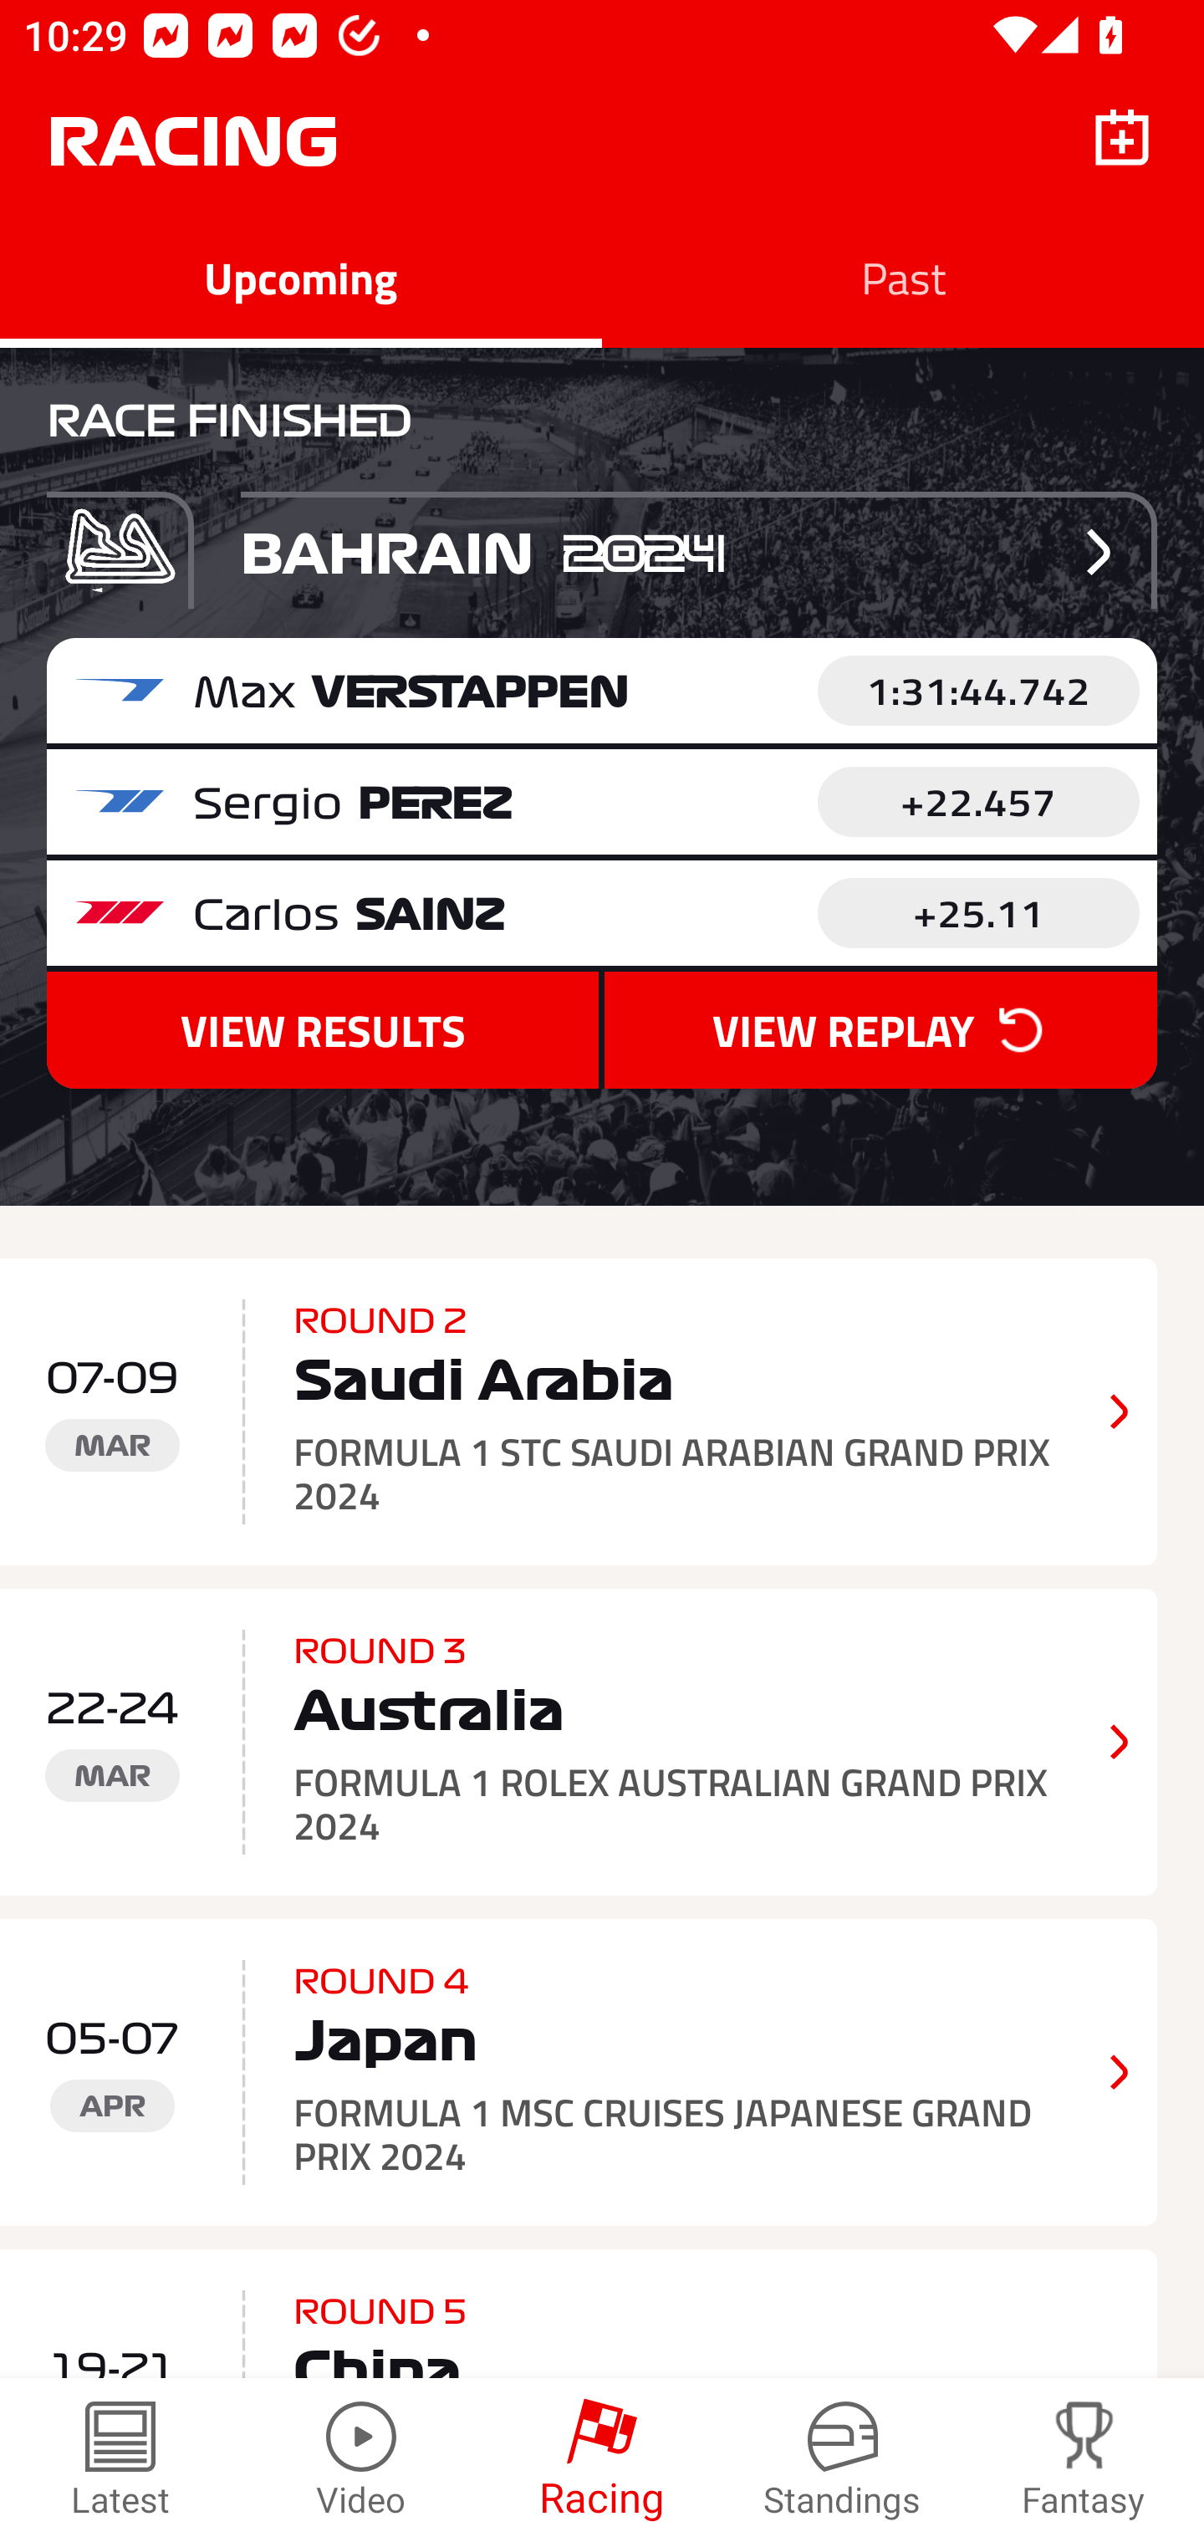 This screenshot has height=2542, width=1204. I want to click on VIEW RESULTS, so click(323, 1029).